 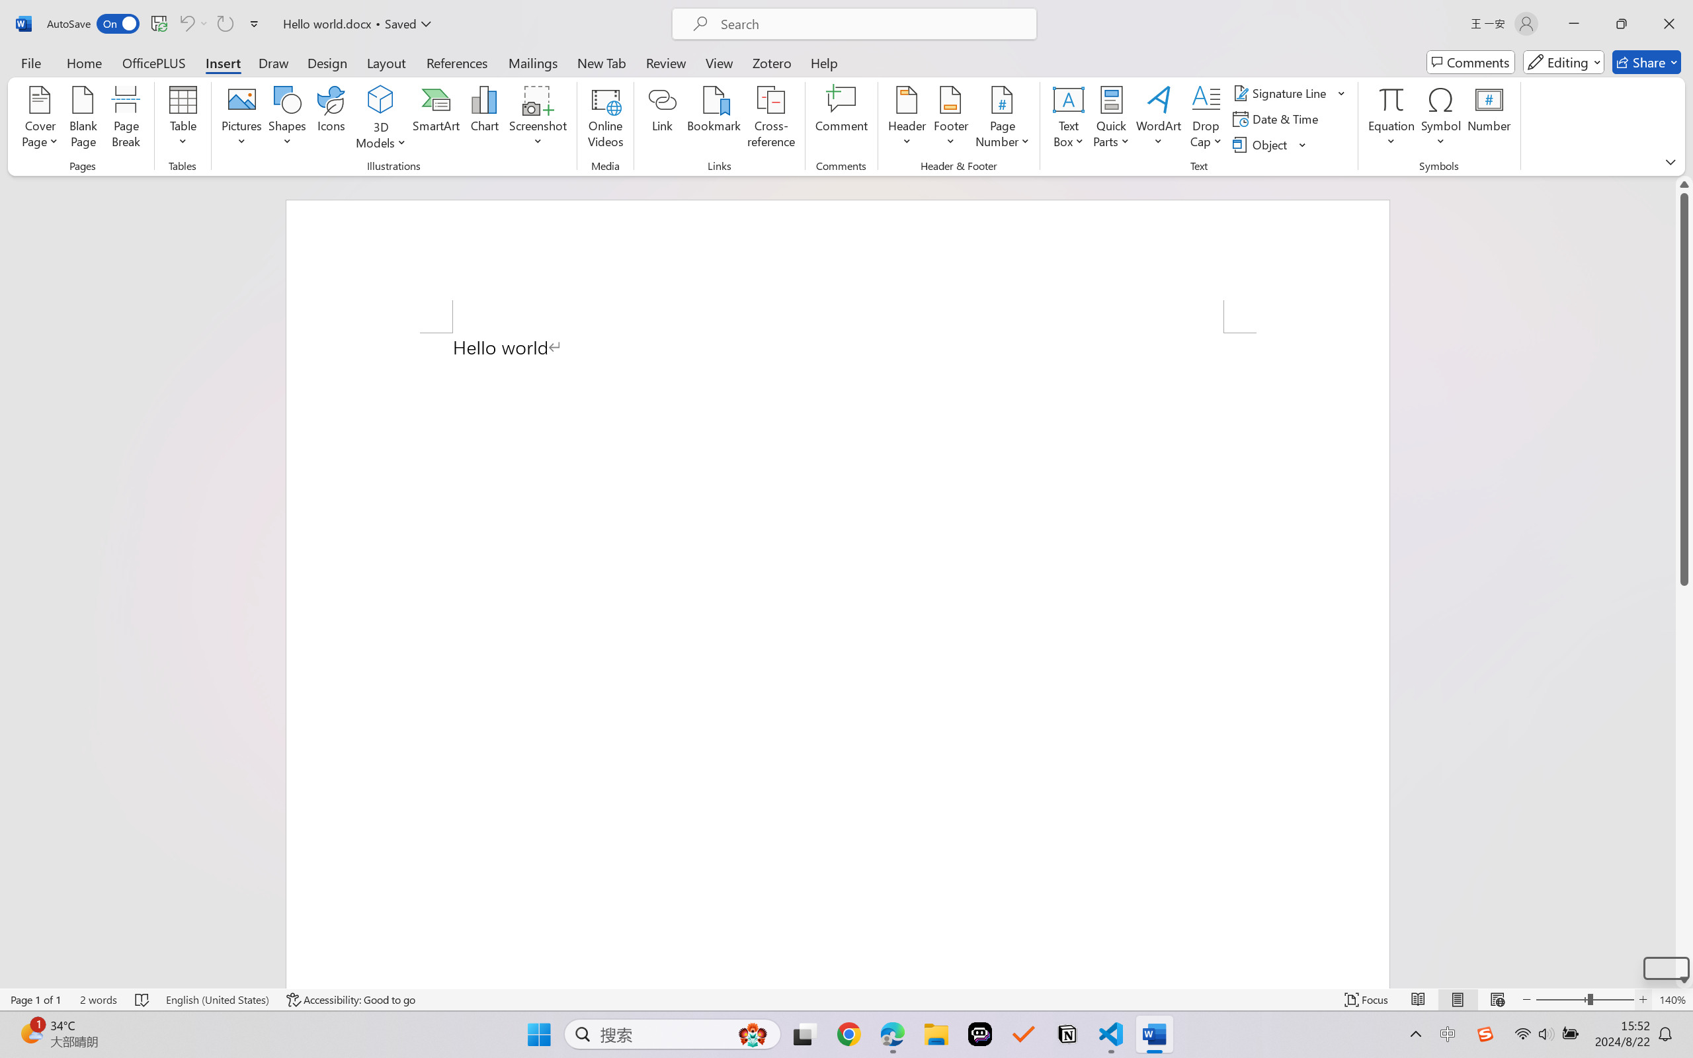 What do you see at coordinates (351, 1000) in the screenshot?
I see `Accessibility Checker Accessibility: Good to go` at bounding box center [351, 1000].